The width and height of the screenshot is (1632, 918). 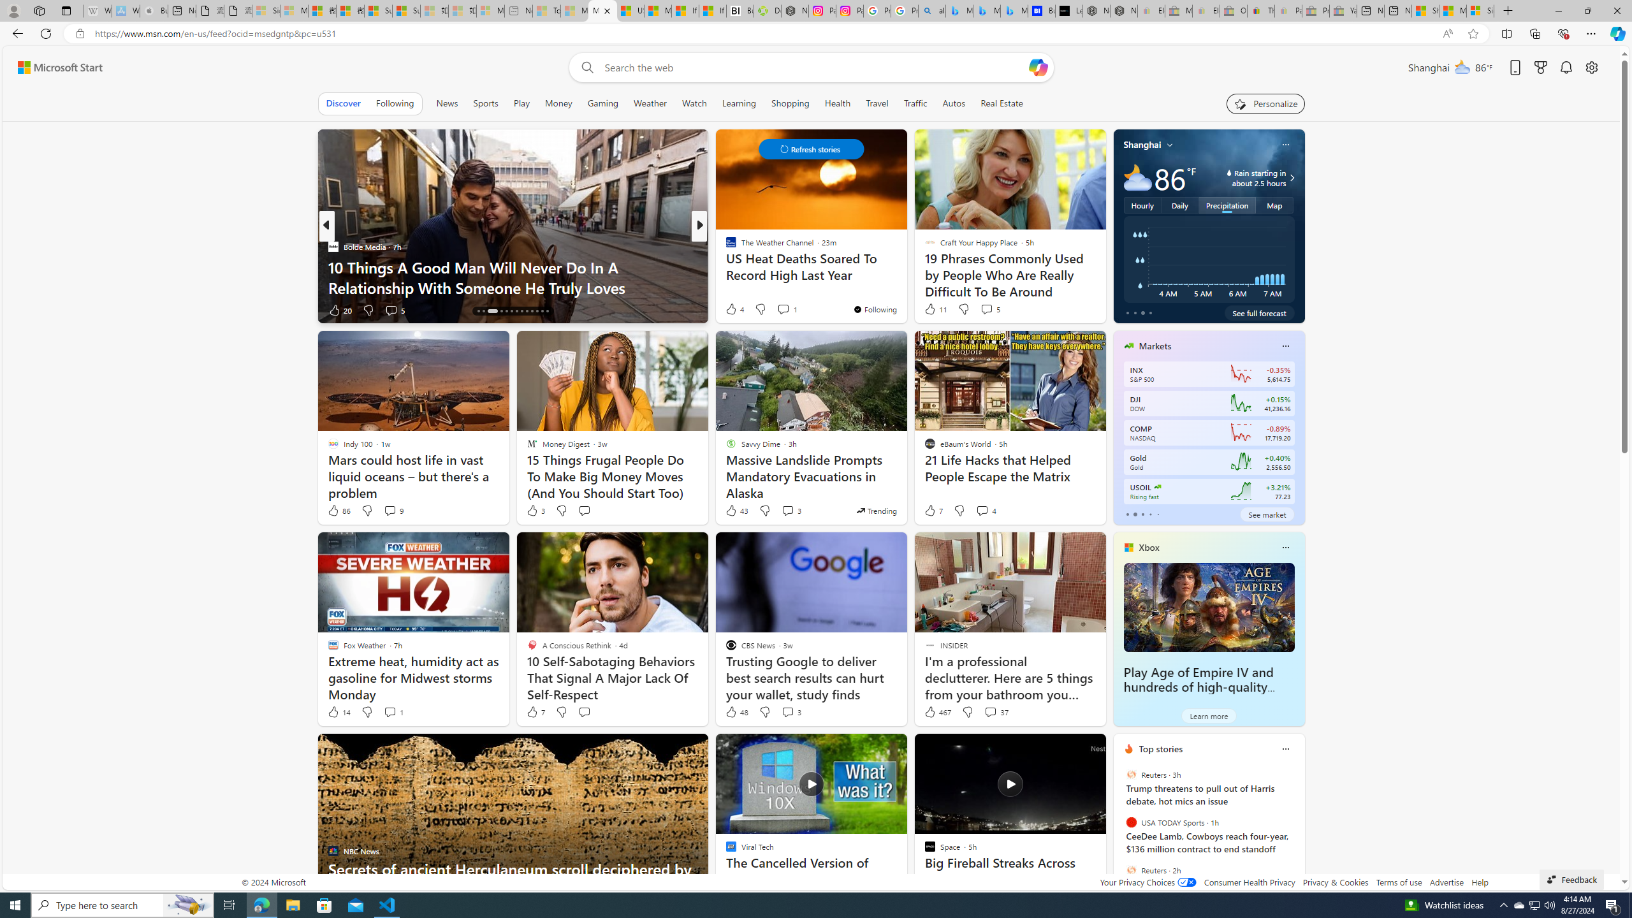 What do you see at coordinates (736, 711) in the screenshot?
I see `48 Like` at bounding box center [736, 711].